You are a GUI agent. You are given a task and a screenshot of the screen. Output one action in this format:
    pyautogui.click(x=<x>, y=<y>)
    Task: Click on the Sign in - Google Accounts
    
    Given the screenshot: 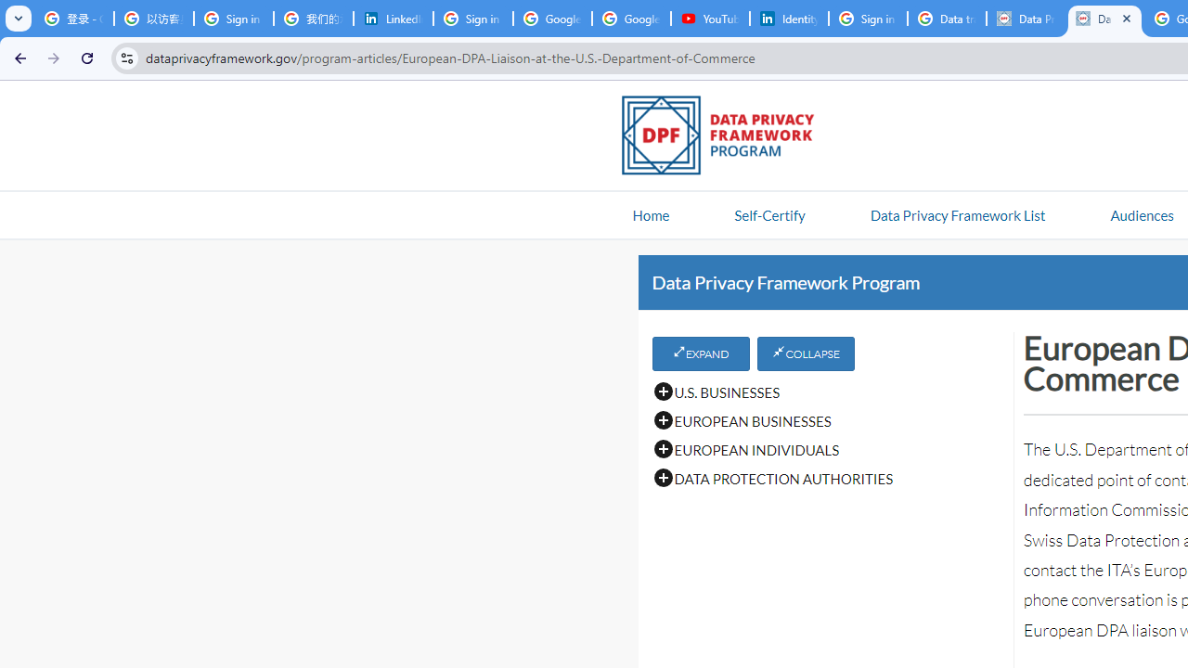 What is the action you would take?
    pyautogui.click(x=234, y=19)
    